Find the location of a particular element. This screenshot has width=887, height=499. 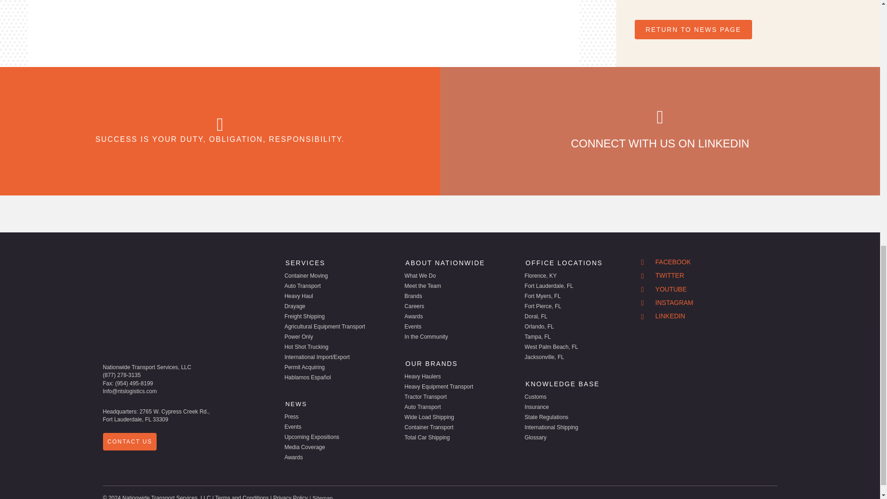

Nationwide Transport Services Logo is located at coordinates (149, 298).